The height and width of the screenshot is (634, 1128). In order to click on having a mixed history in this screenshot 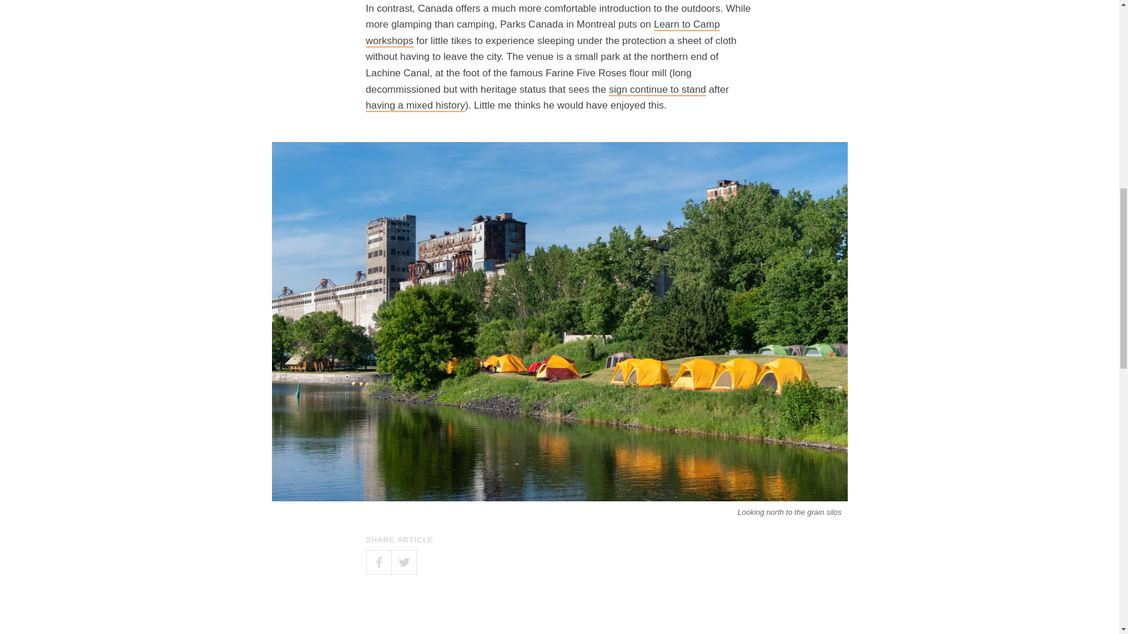, I will do `click(415, 106)`.